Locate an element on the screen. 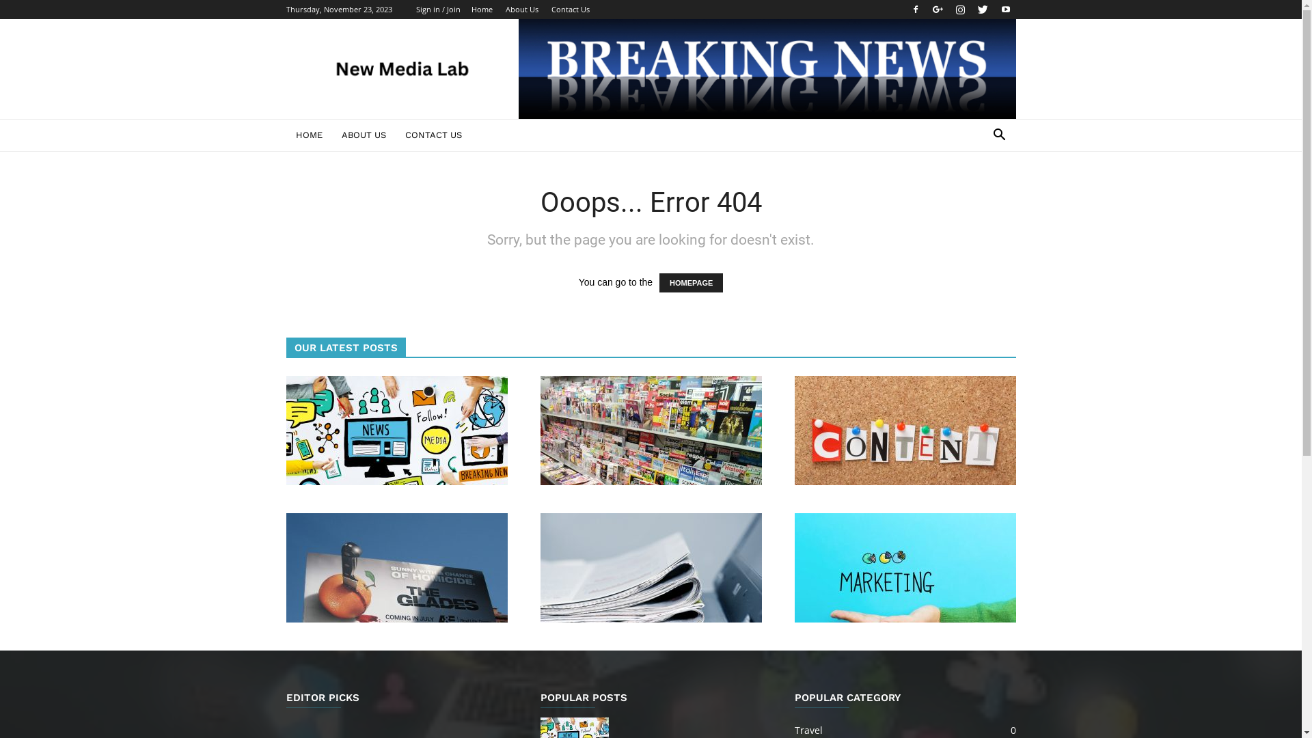 Image resolution: width=1312 pixels, height=738 pixels. ABOUT US is located at coordinates (364, 135).